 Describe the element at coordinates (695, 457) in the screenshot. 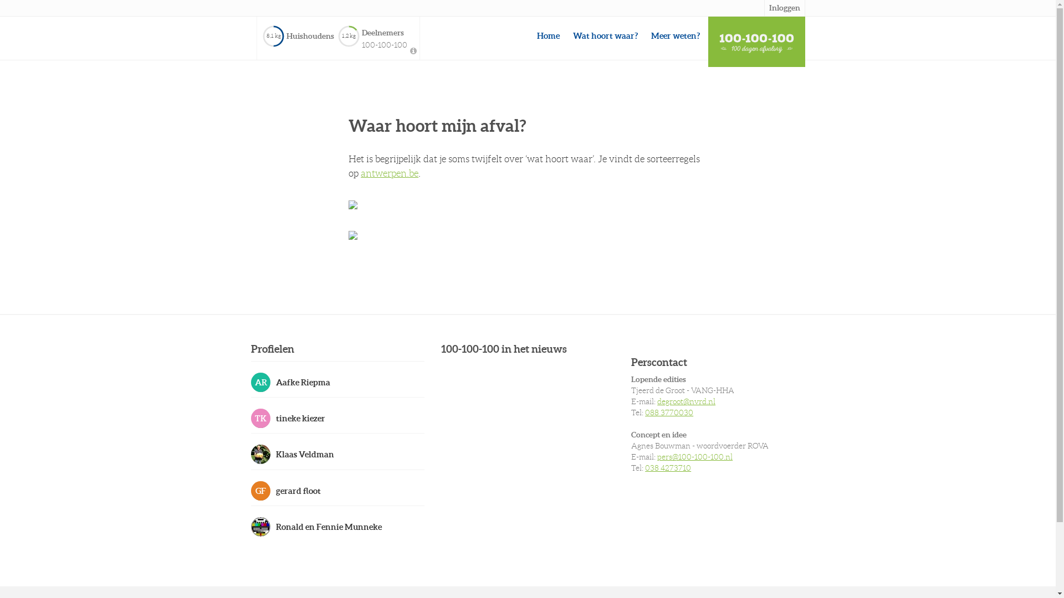

I see `pers@100-100-100.nl` at that location.